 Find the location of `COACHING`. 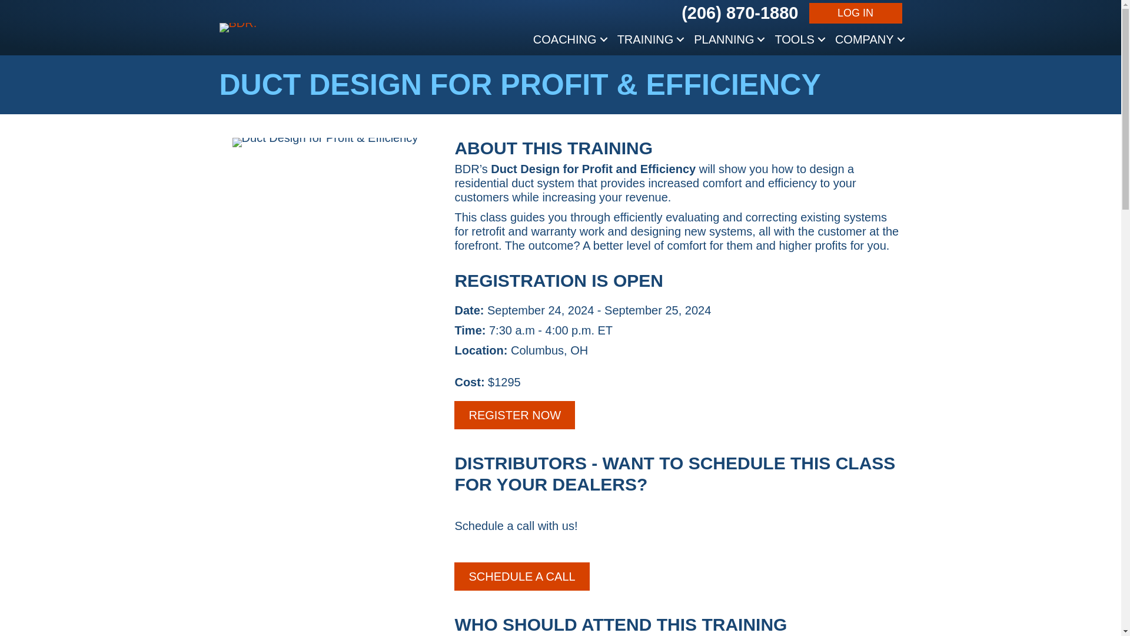

COACHING is located at coordinates (569, 39).